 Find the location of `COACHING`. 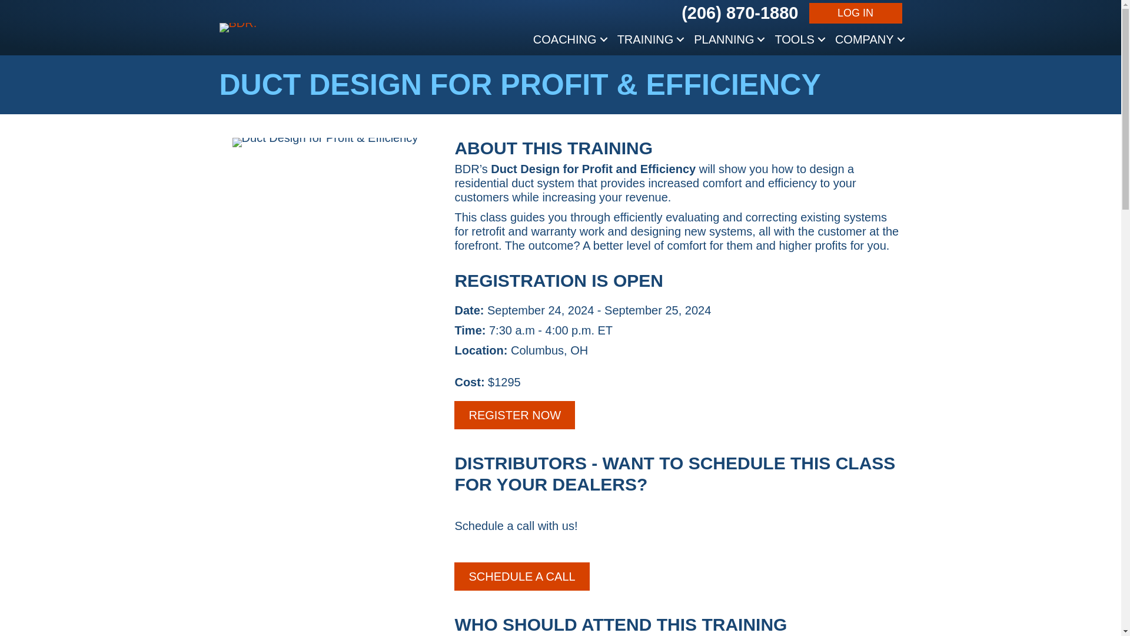

COACHING is located at coordinates (569, 39).